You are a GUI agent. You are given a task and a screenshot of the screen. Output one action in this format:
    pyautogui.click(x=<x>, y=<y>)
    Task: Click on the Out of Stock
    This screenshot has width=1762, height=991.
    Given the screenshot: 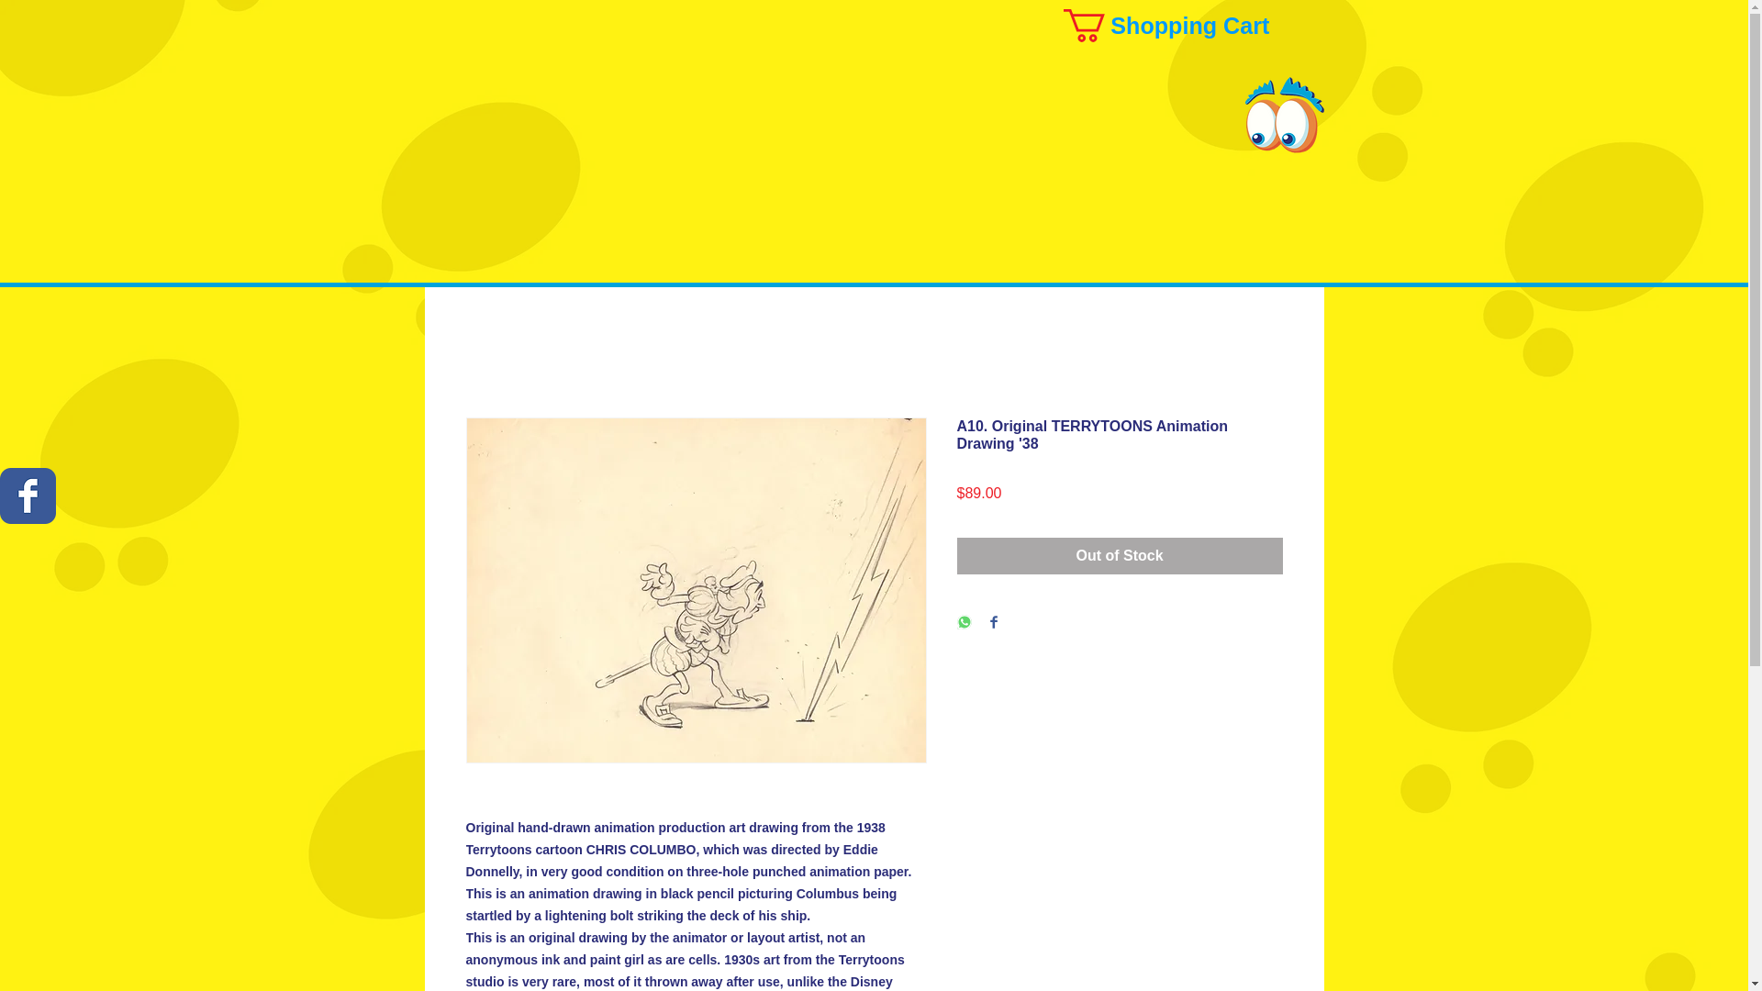 What is the action you would take?
    pyautogui.click(x=1120, y=556)
    